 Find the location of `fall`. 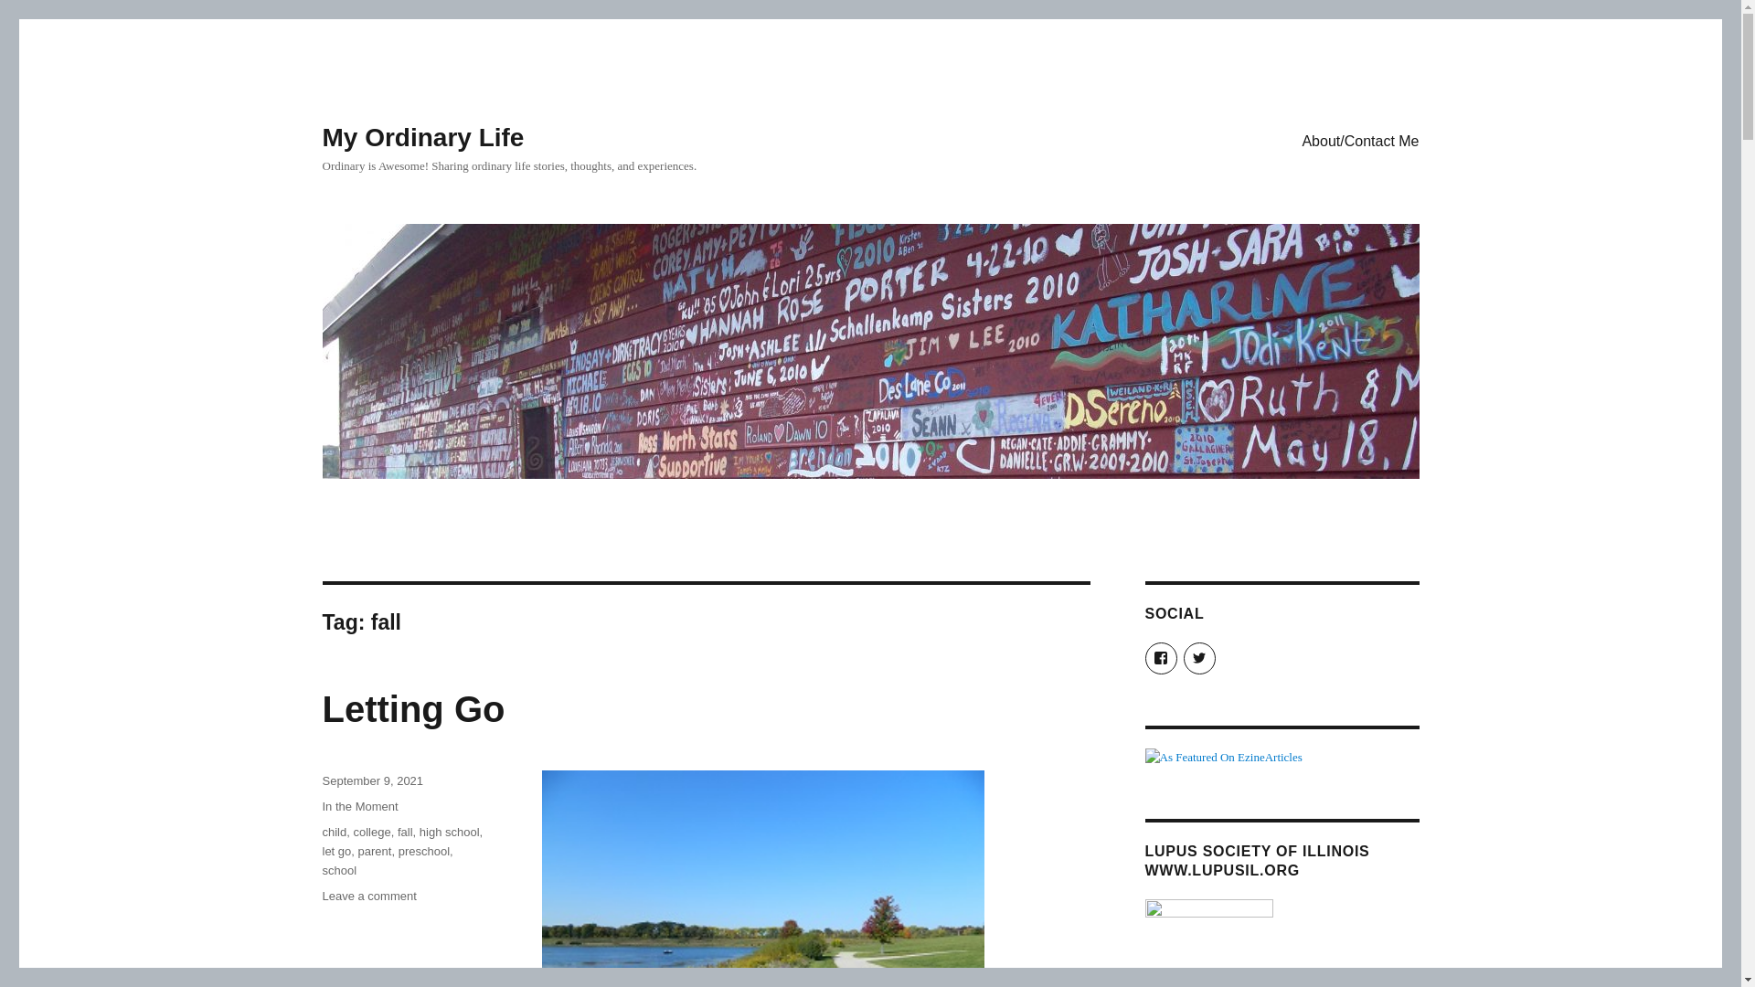

fall is located at coordinates (413, 709).